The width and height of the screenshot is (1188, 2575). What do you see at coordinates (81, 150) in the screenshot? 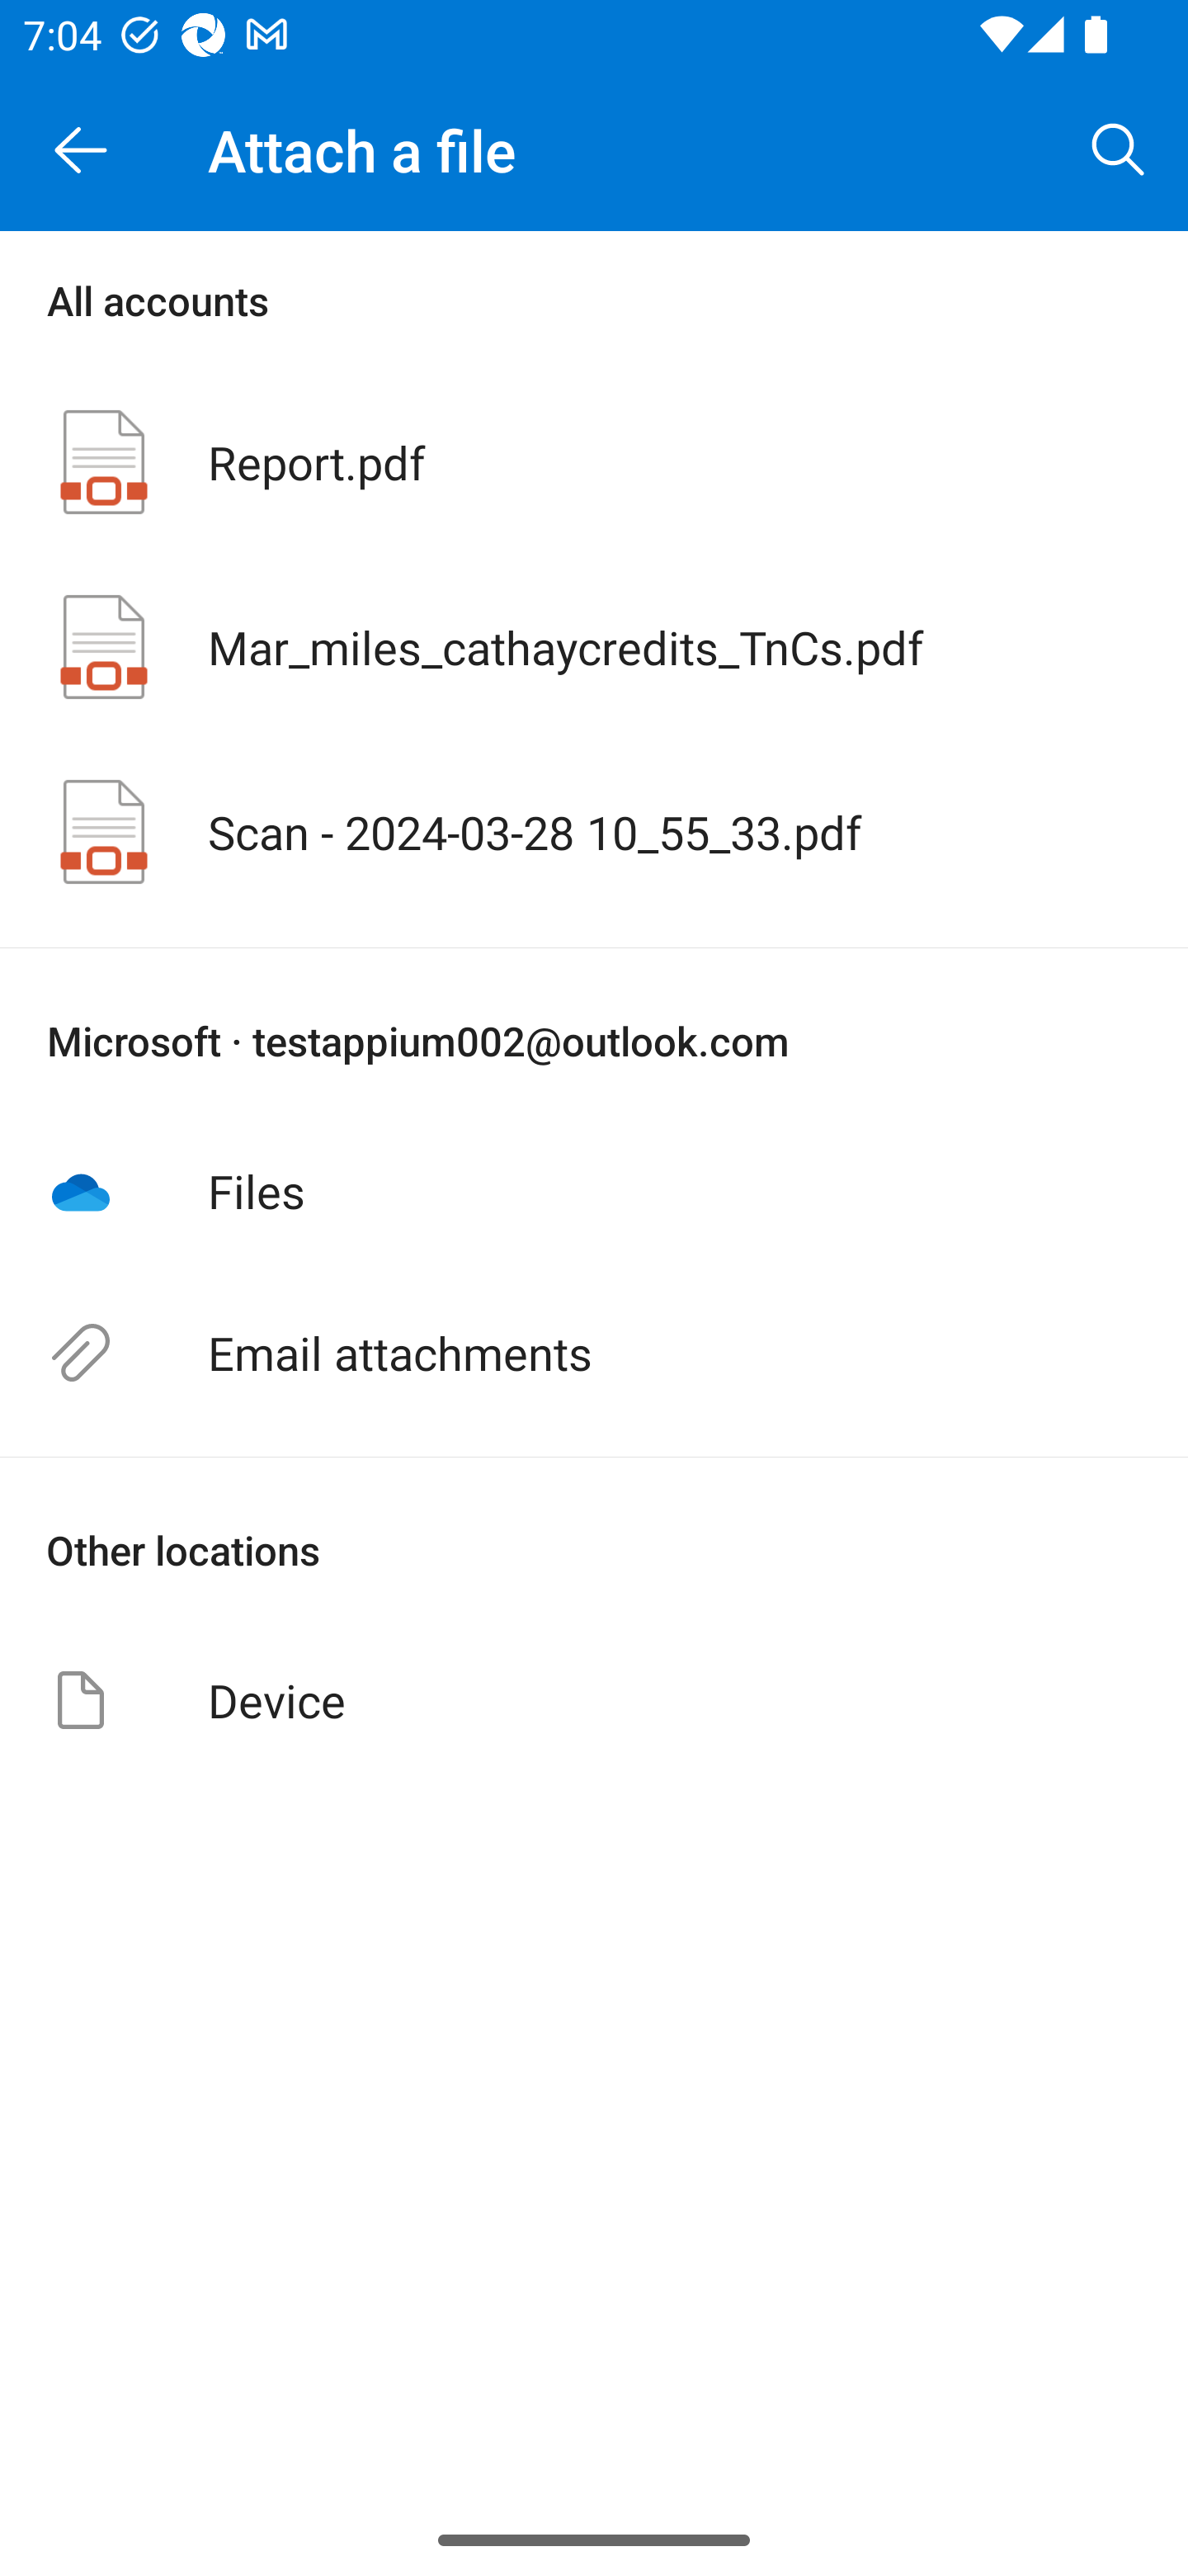
I see `Navigate up` at bounding box center [81, 150].